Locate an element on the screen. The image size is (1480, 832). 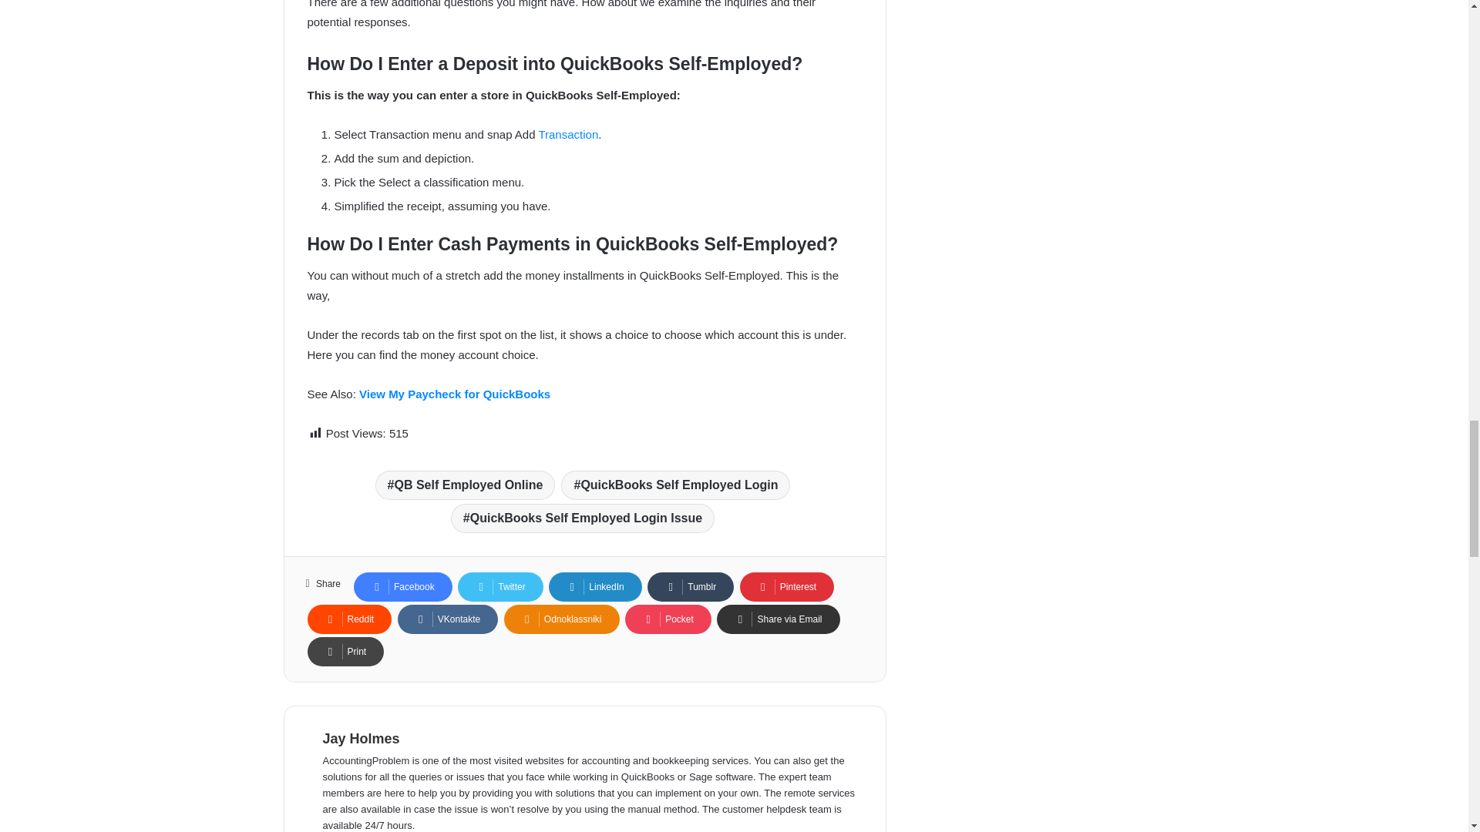
Pinterest is located at coordinates (787, 587).